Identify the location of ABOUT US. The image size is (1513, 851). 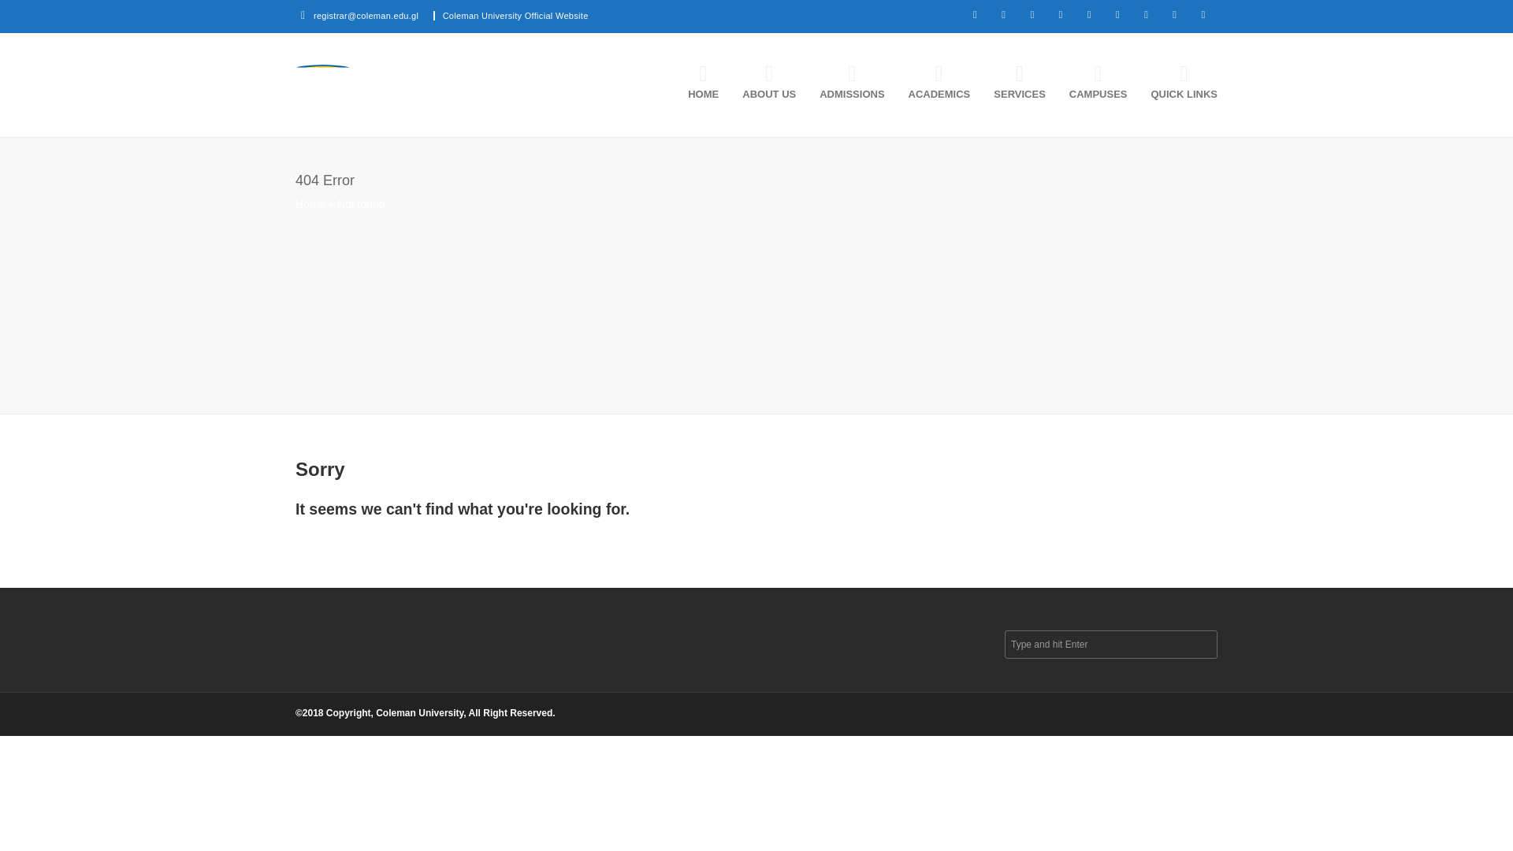
(761, 84).